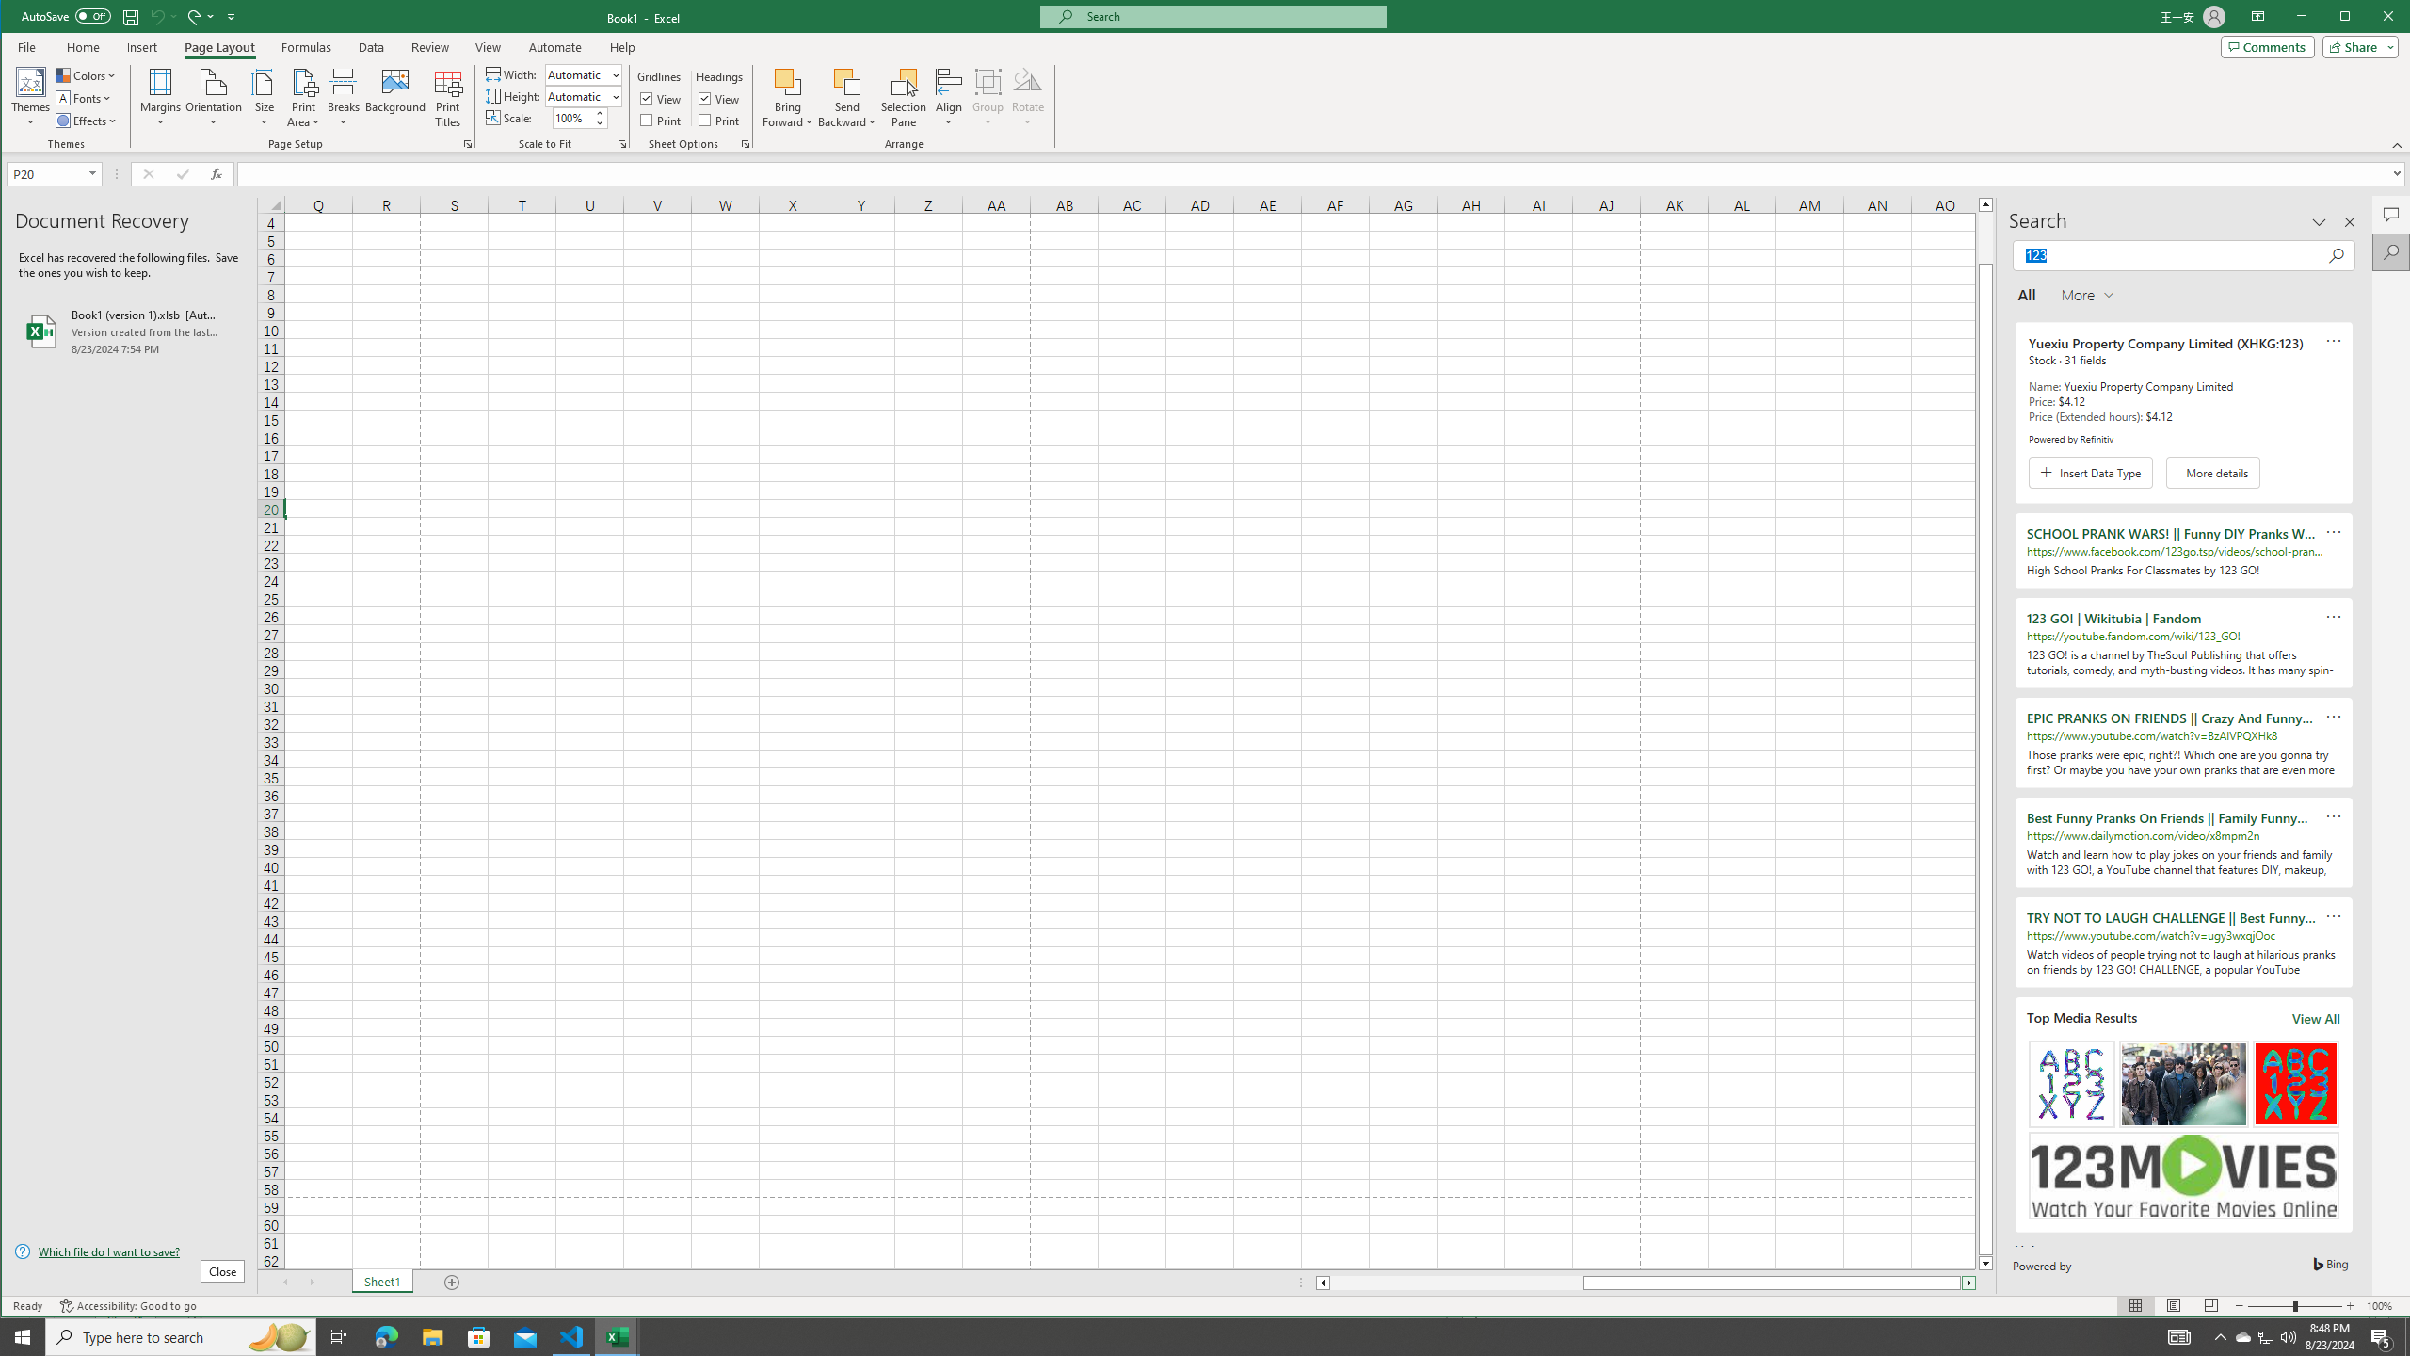 The width and height of the screenshot is (2410, 1356). What do you see at coordinates (181, 1337) in the screenshot?
I see `Type here to search` at bounding box center [181, 1337].